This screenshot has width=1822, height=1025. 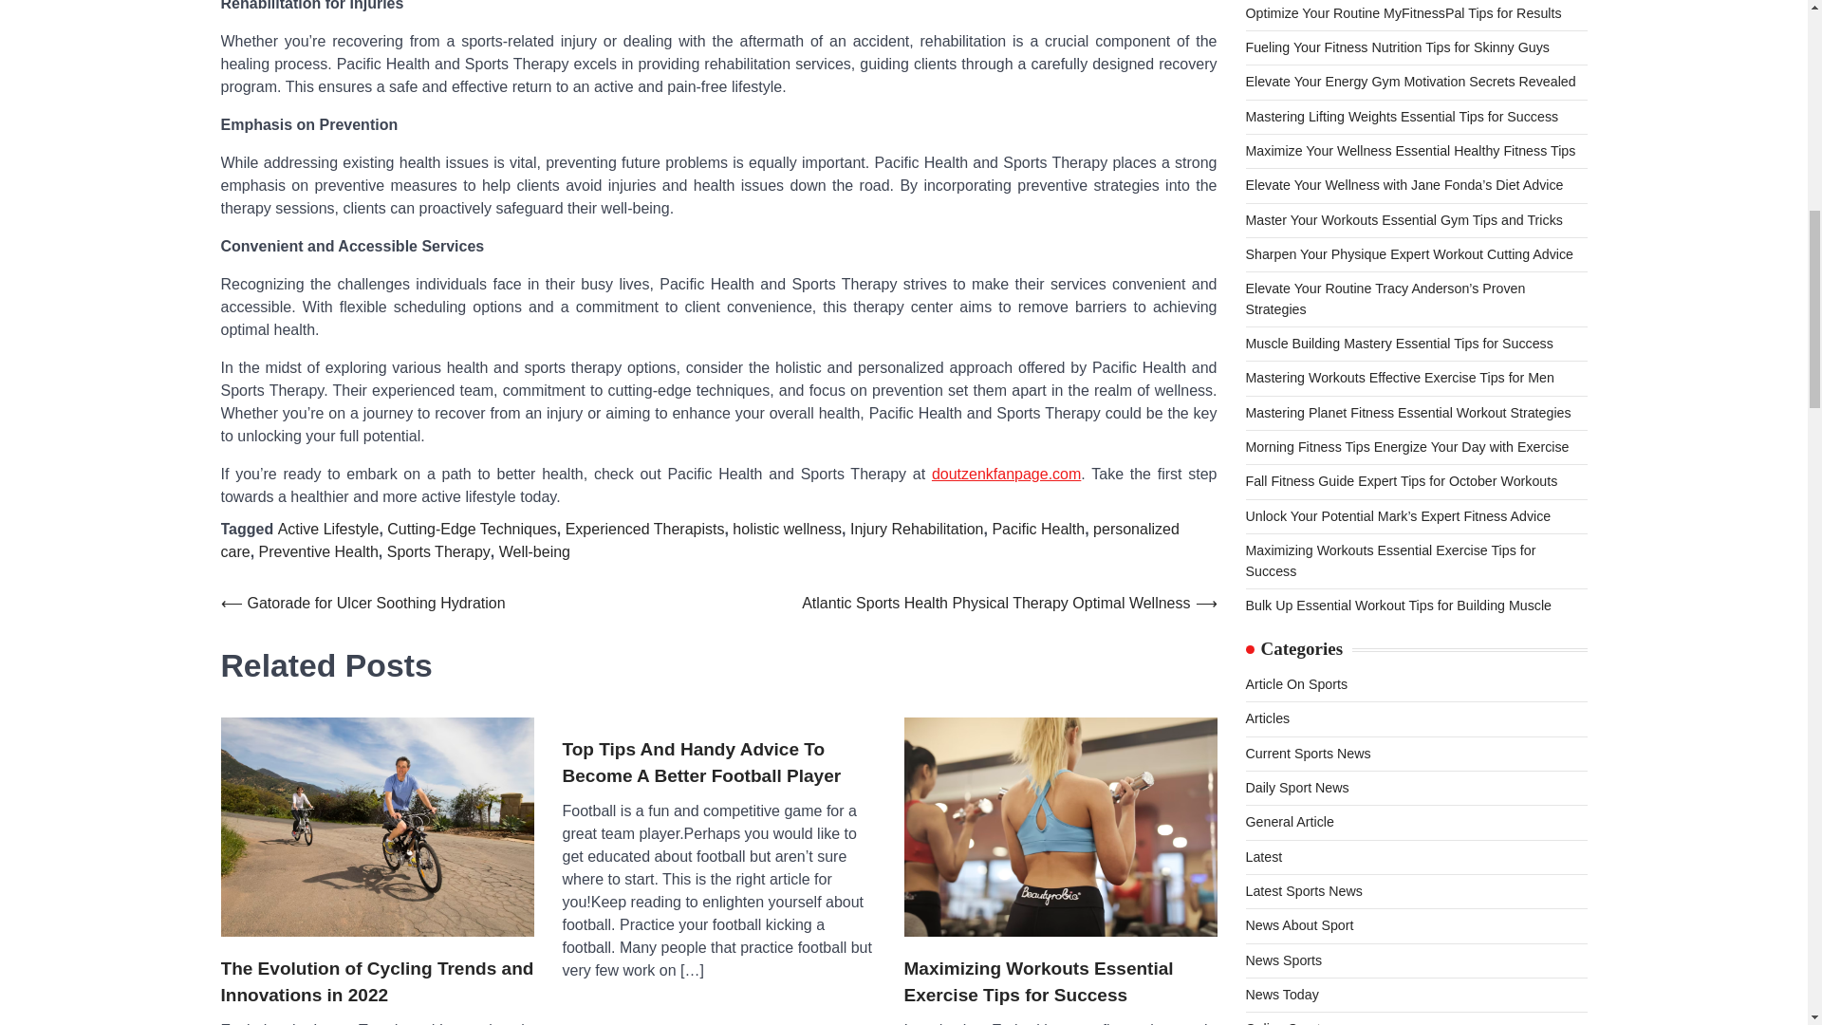 I want to click on Injury Rehabilitation, so click(x=917, y=528).